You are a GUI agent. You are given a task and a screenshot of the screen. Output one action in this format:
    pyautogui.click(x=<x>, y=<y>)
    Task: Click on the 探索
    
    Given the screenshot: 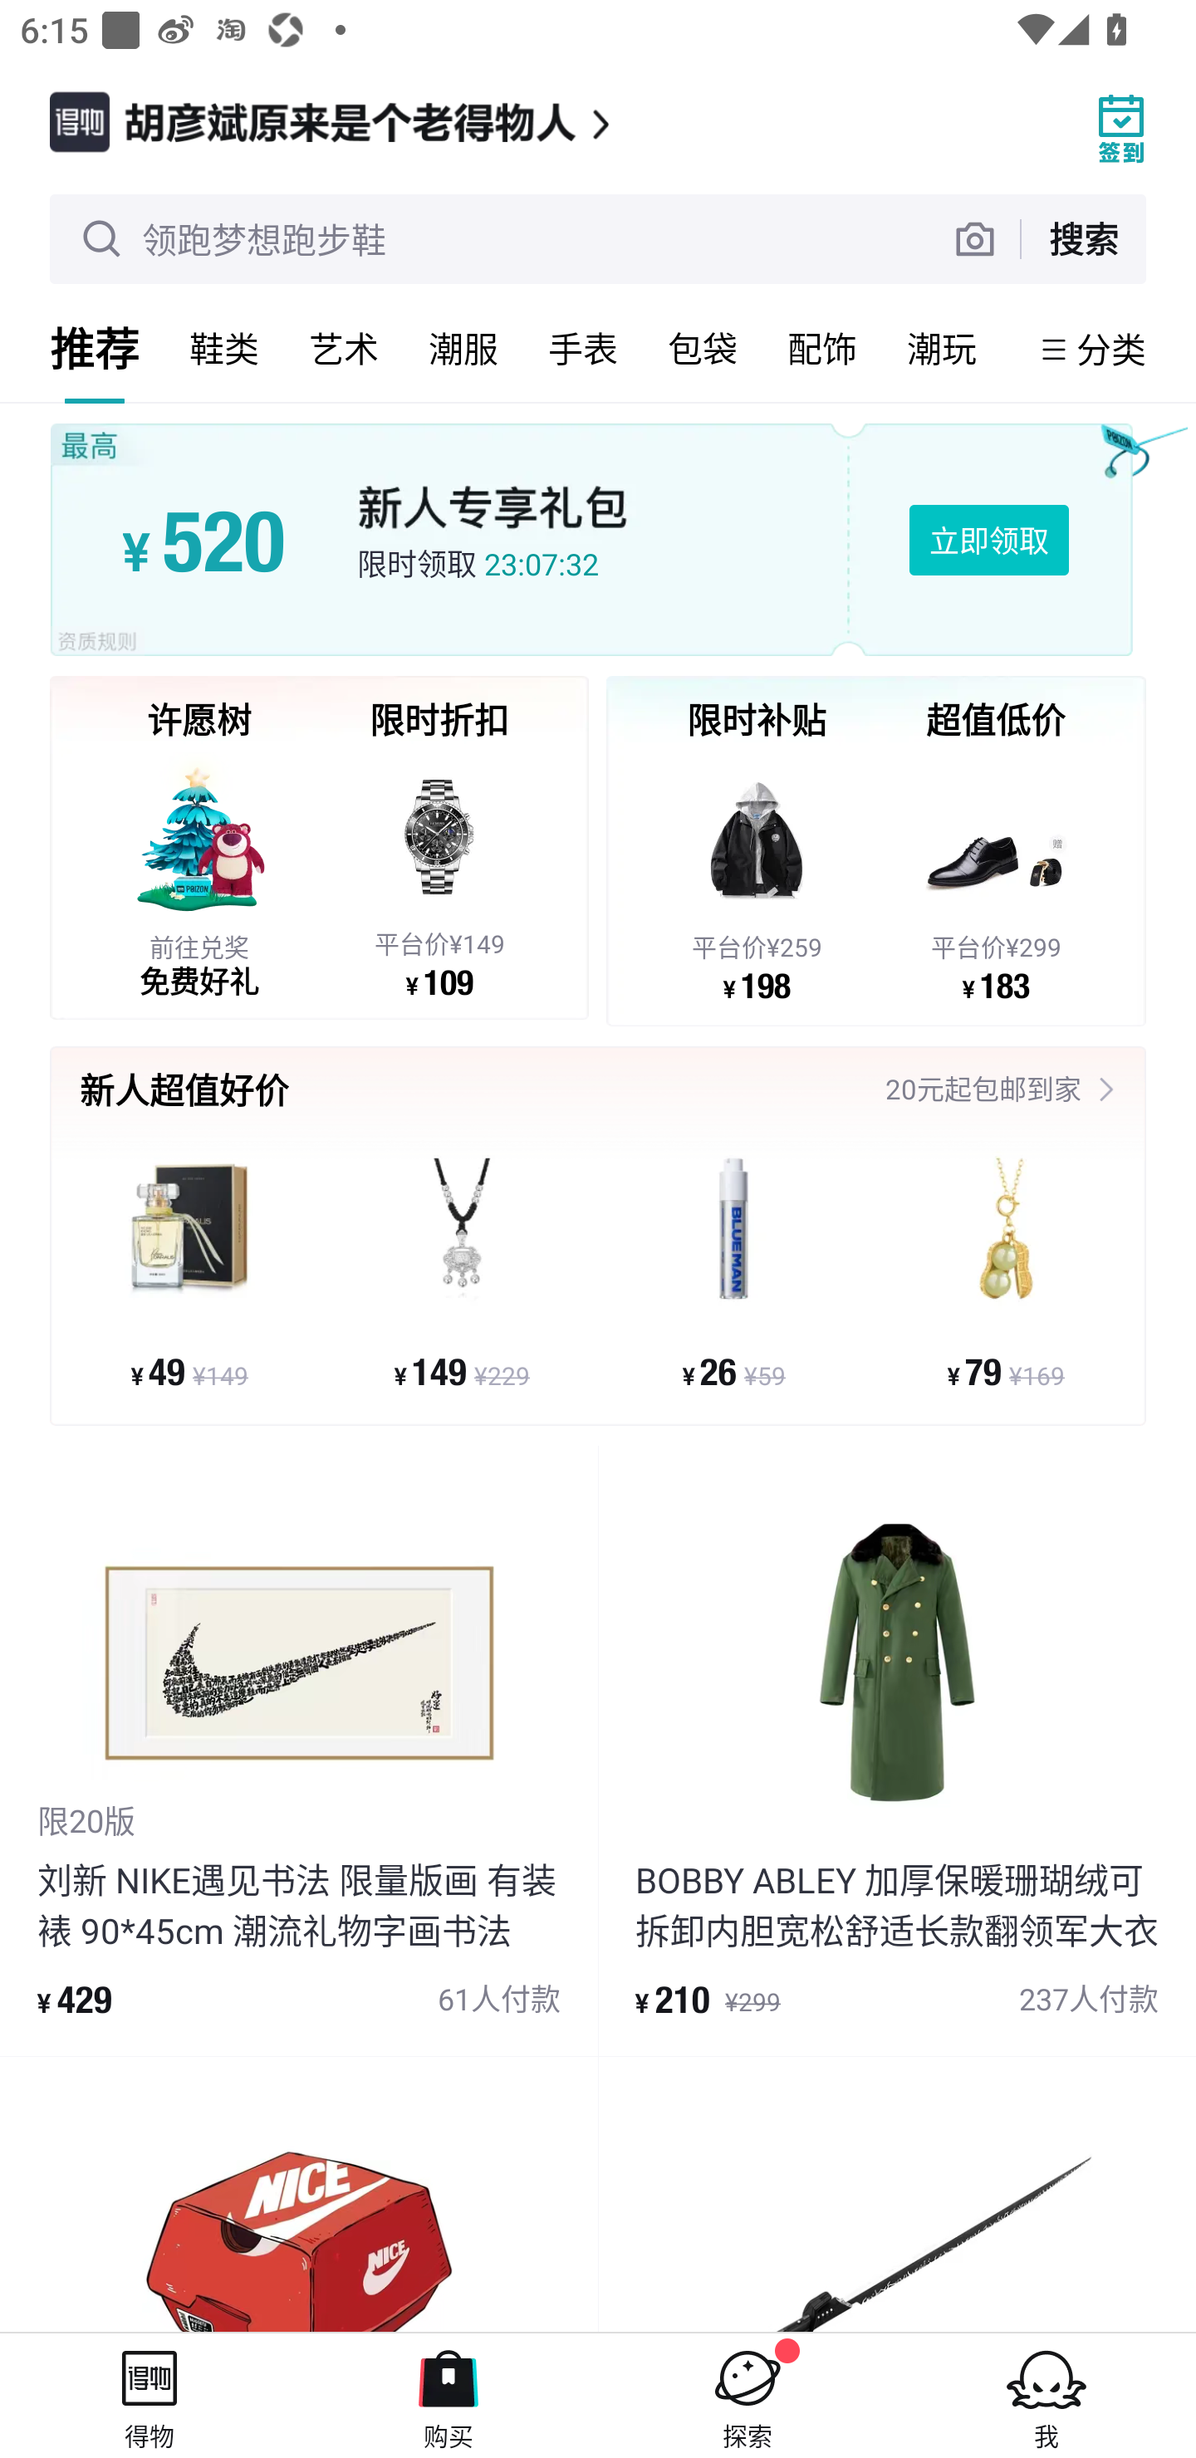 What is the action you would take?
    pyautogui.click(x=747, y=2395)
    